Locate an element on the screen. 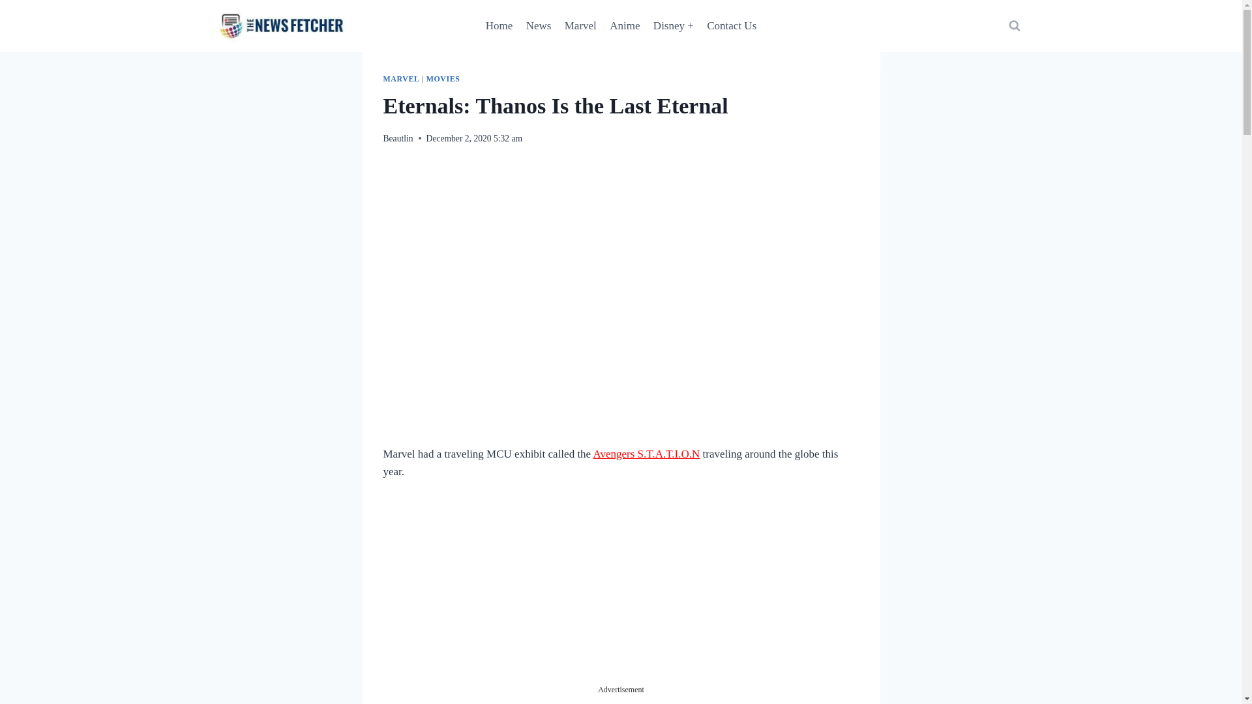  MARVEL is located at coordinates (401, 79).